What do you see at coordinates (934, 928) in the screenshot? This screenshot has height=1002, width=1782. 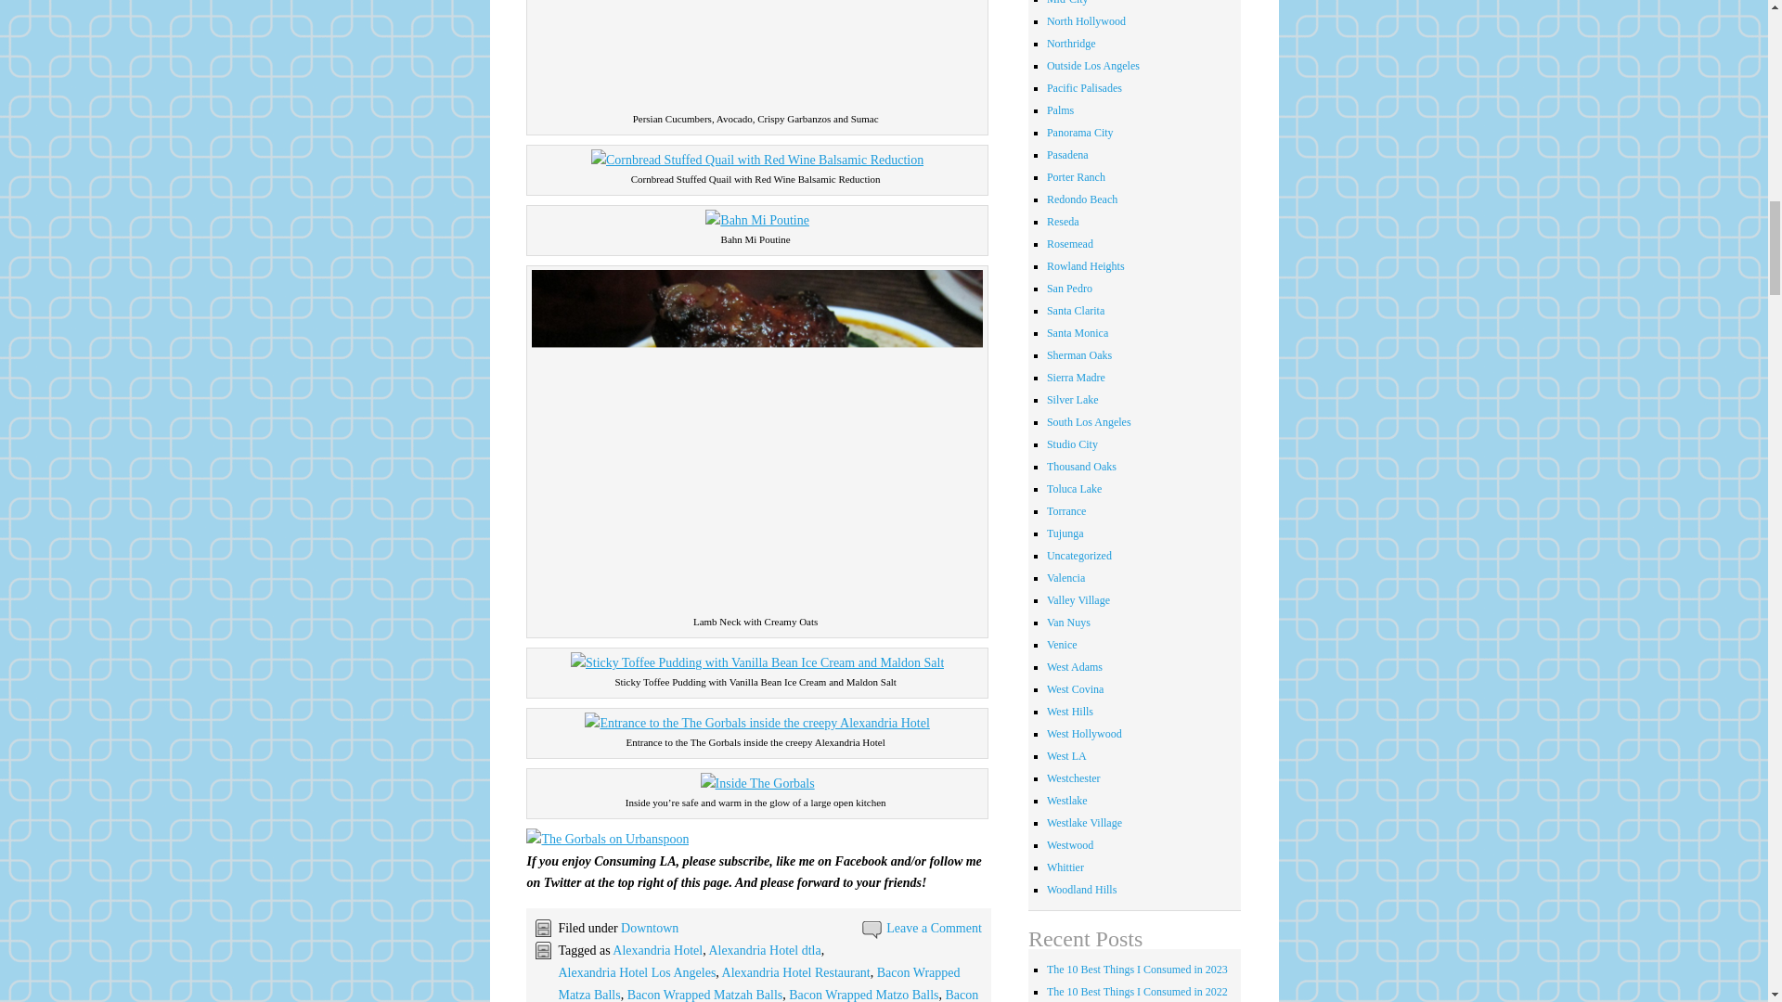 I see `Leave a Comment` at bounding box center [934, 928].